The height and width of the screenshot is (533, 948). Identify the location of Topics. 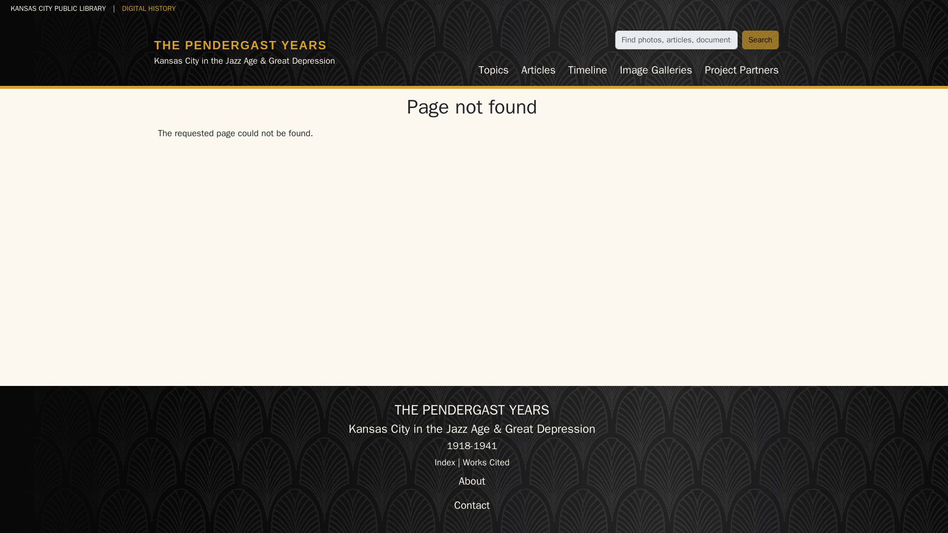
(493, 70).